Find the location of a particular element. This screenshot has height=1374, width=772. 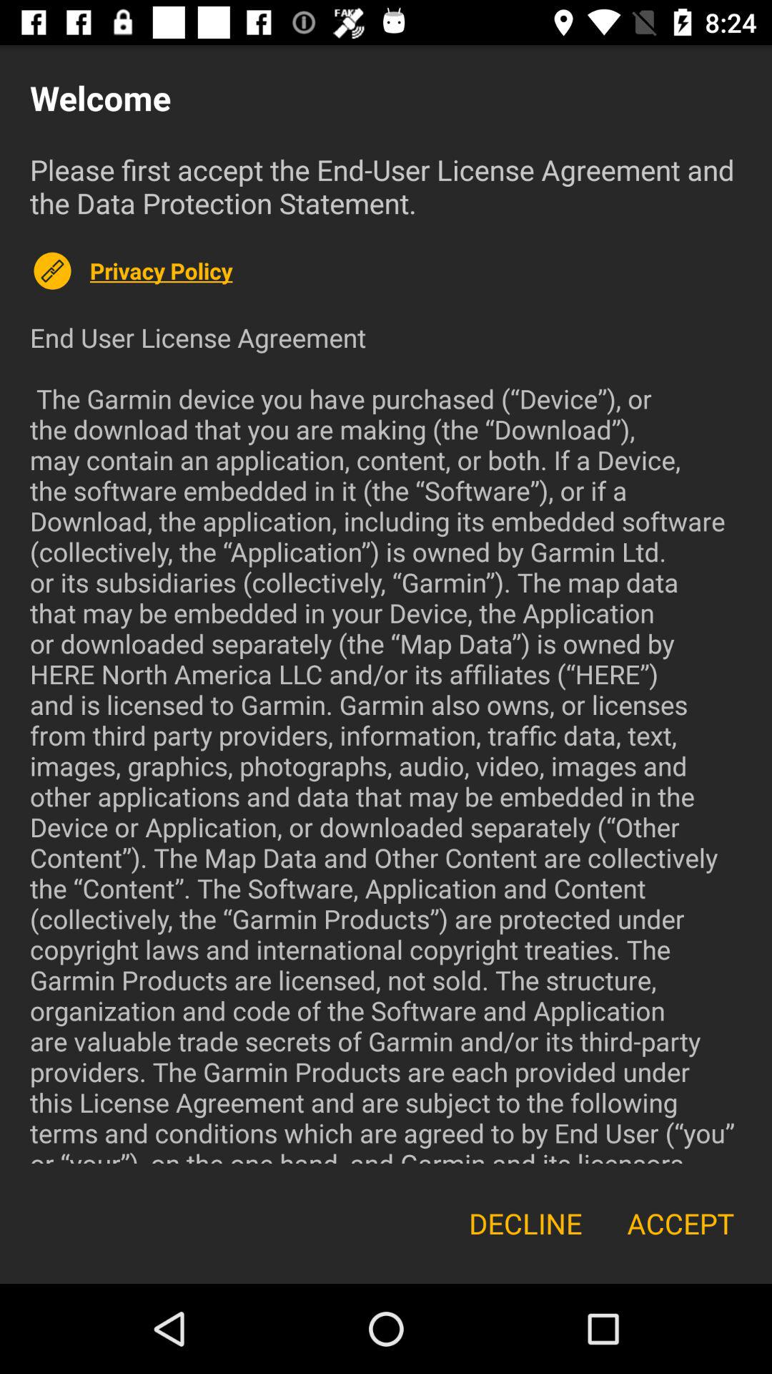

select icon to the left of accept is located at coordinates (525, 1224).